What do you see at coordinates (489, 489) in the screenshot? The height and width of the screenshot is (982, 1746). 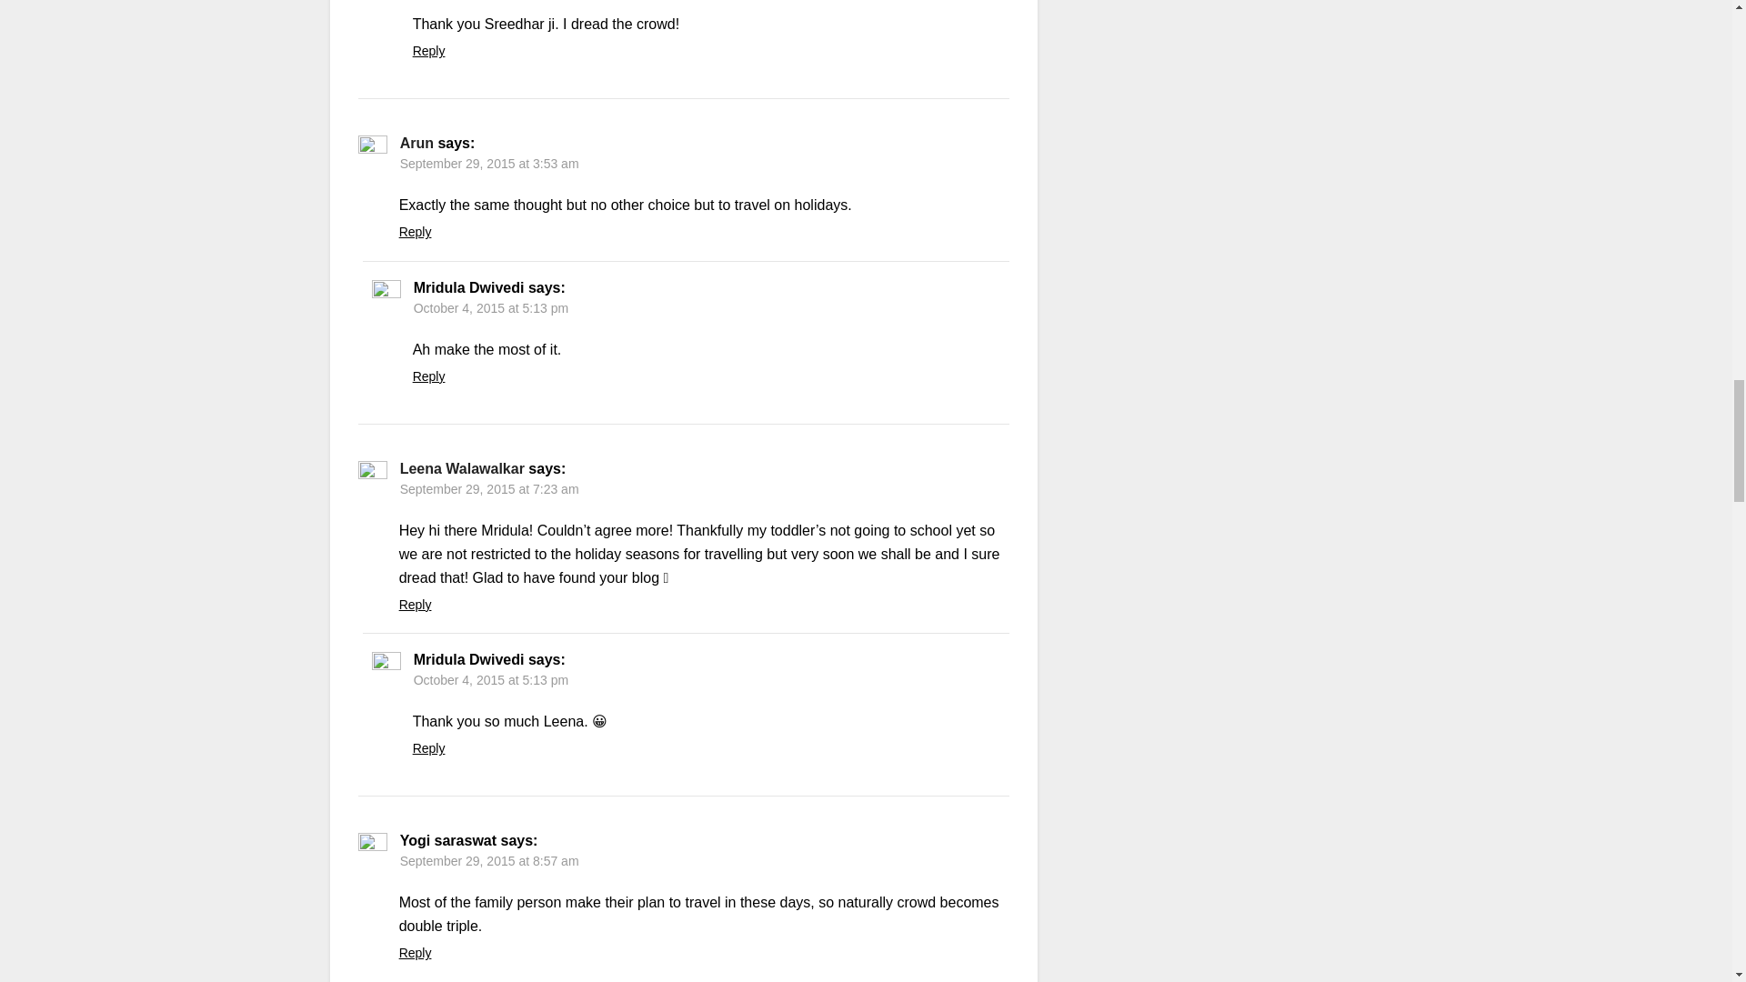 I see `September 29, 2015 at 7:23 am` at bounding box center [489, 489].